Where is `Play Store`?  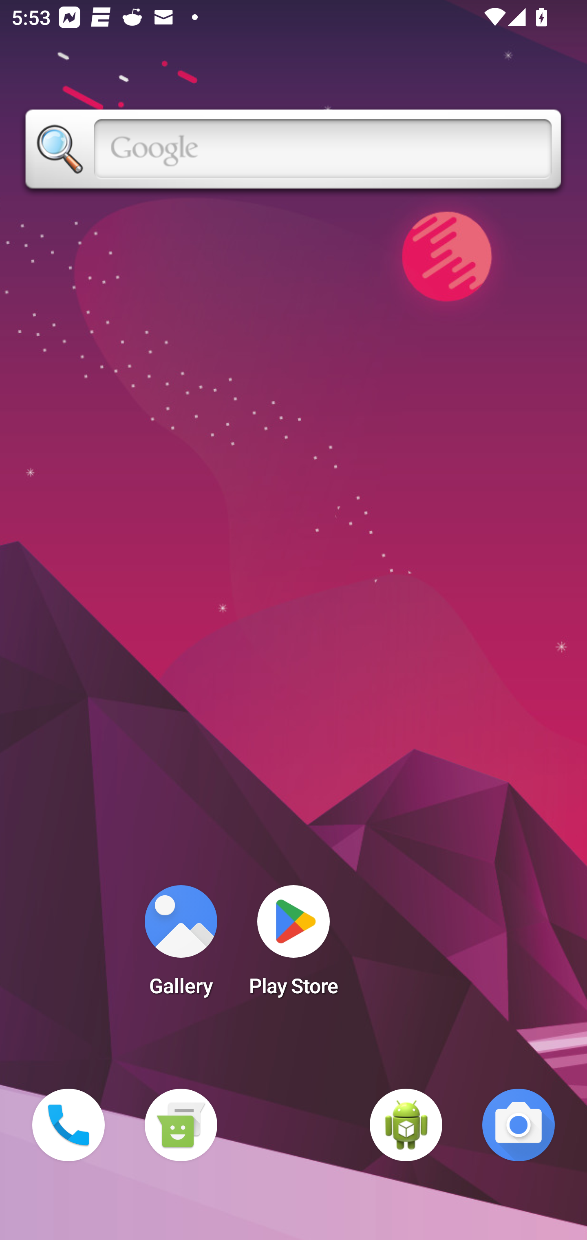
Play Store is located at coordinates (293, 945).